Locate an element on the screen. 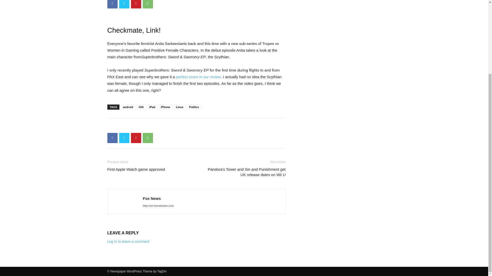 The width and height of the screenshot is (492, 276). android is located at coordinates (128, 107).